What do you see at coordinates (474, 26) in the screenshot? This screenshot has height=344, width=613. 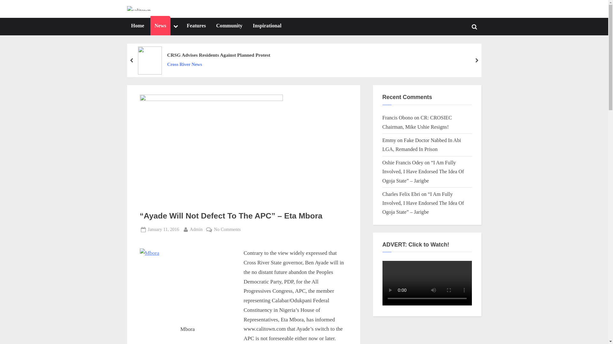 I see `Features` at bounding box center [474, 26].